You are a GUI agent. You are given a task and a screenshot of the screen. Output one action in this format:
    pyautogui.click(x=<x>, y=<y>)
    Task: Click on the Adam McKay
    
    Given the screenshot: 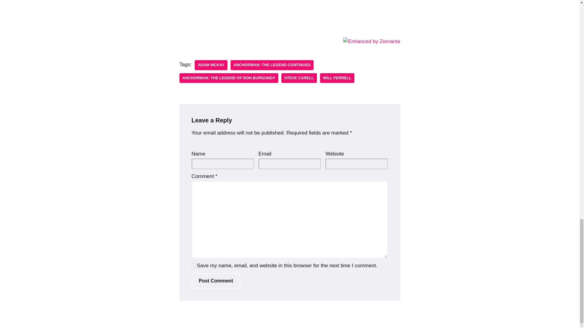 What is the action you would take?
    pyautogui.click(x=210, y=65)
    